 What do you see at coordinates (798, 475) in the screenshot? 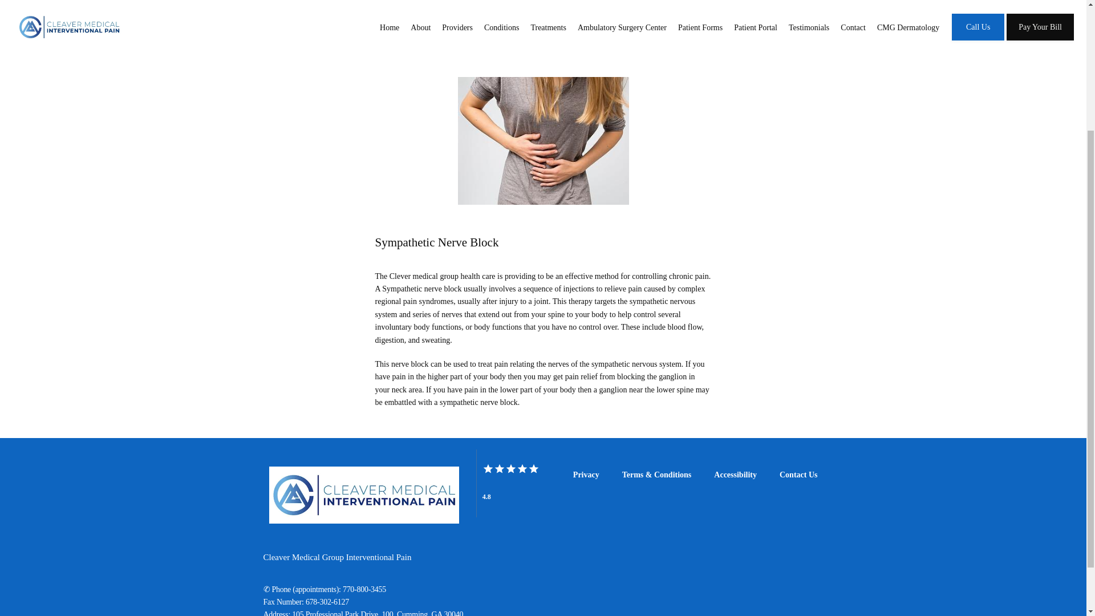
I see `Contact Us` at bounding box center [798, 475].